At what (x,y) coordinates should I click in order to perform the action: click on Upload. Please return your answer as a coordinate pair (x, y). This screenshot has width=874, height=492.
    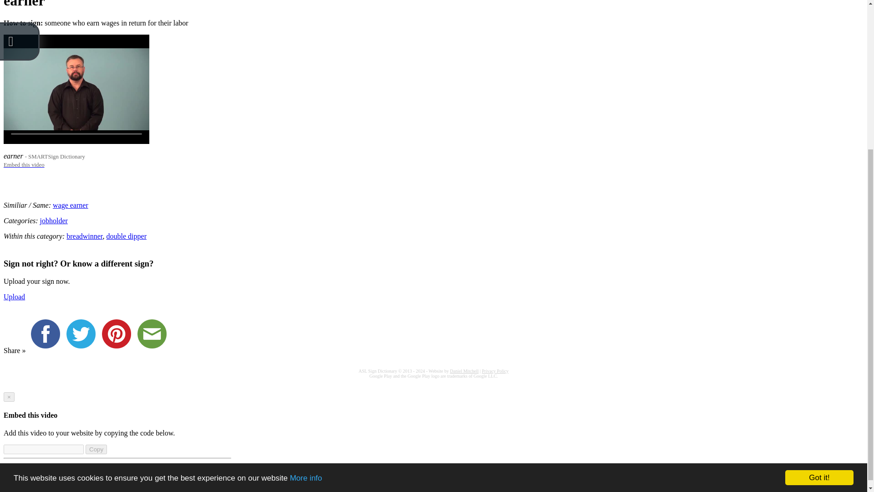
    Looking at the image, I should click on (14, 296).